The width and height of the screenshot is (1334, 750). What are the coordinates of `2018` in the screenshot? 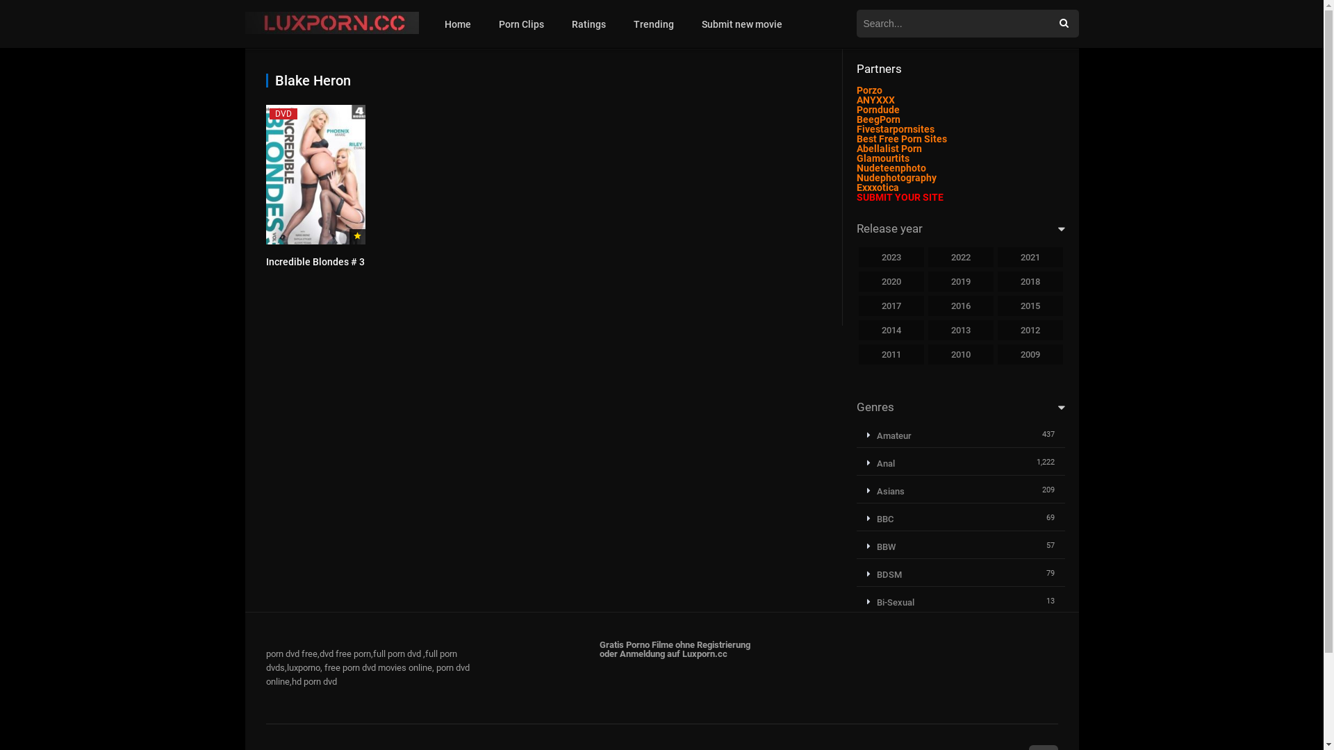 It's located at (1030, 282).